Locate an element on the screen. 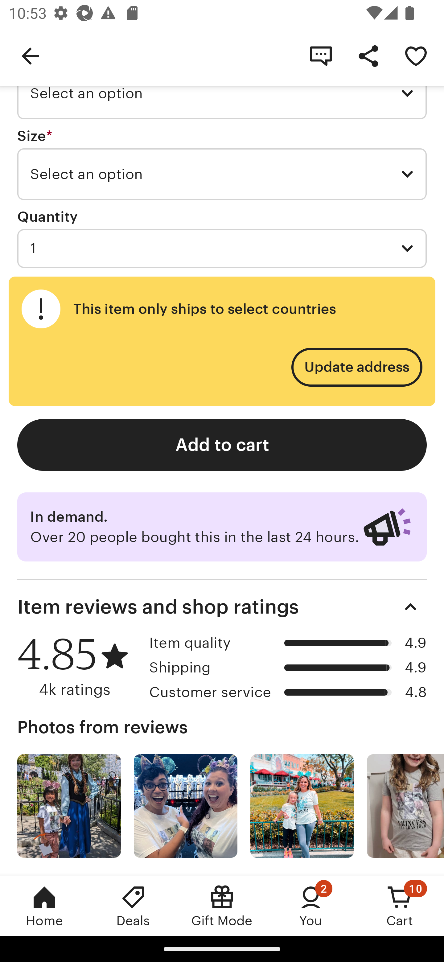 This screenshot has height=962, width=444. Share is located at coordinates (368, 55).